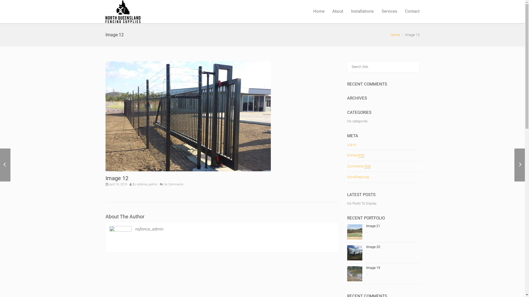 The width and height of the screenshot is (529, 297). What do you see at coordinates (358, 177) in the screenshot?
I see `WordPress.org` at bounding box center [358, 177].